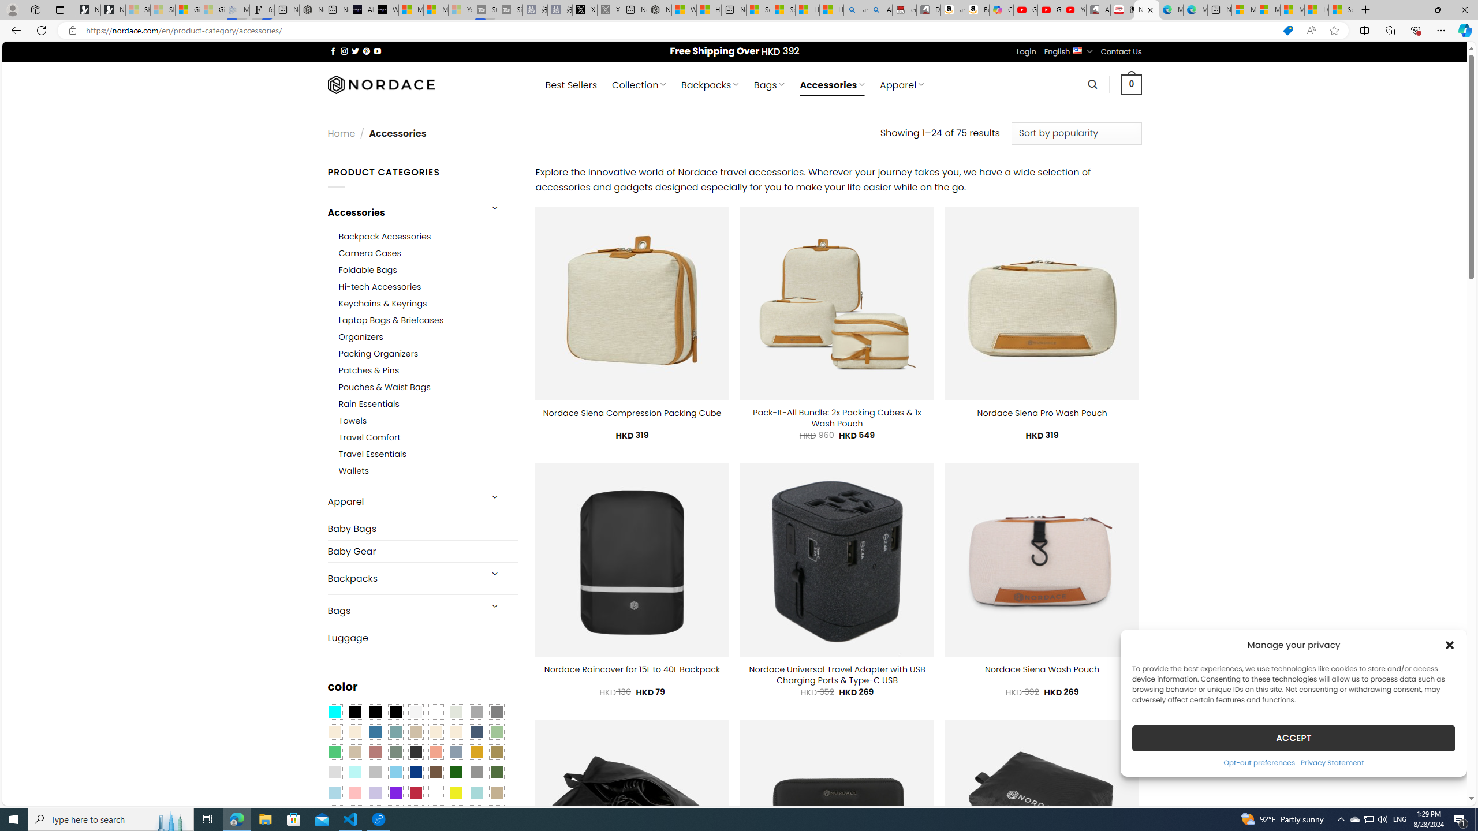  I want to click on Wallets, so click(354, 471).